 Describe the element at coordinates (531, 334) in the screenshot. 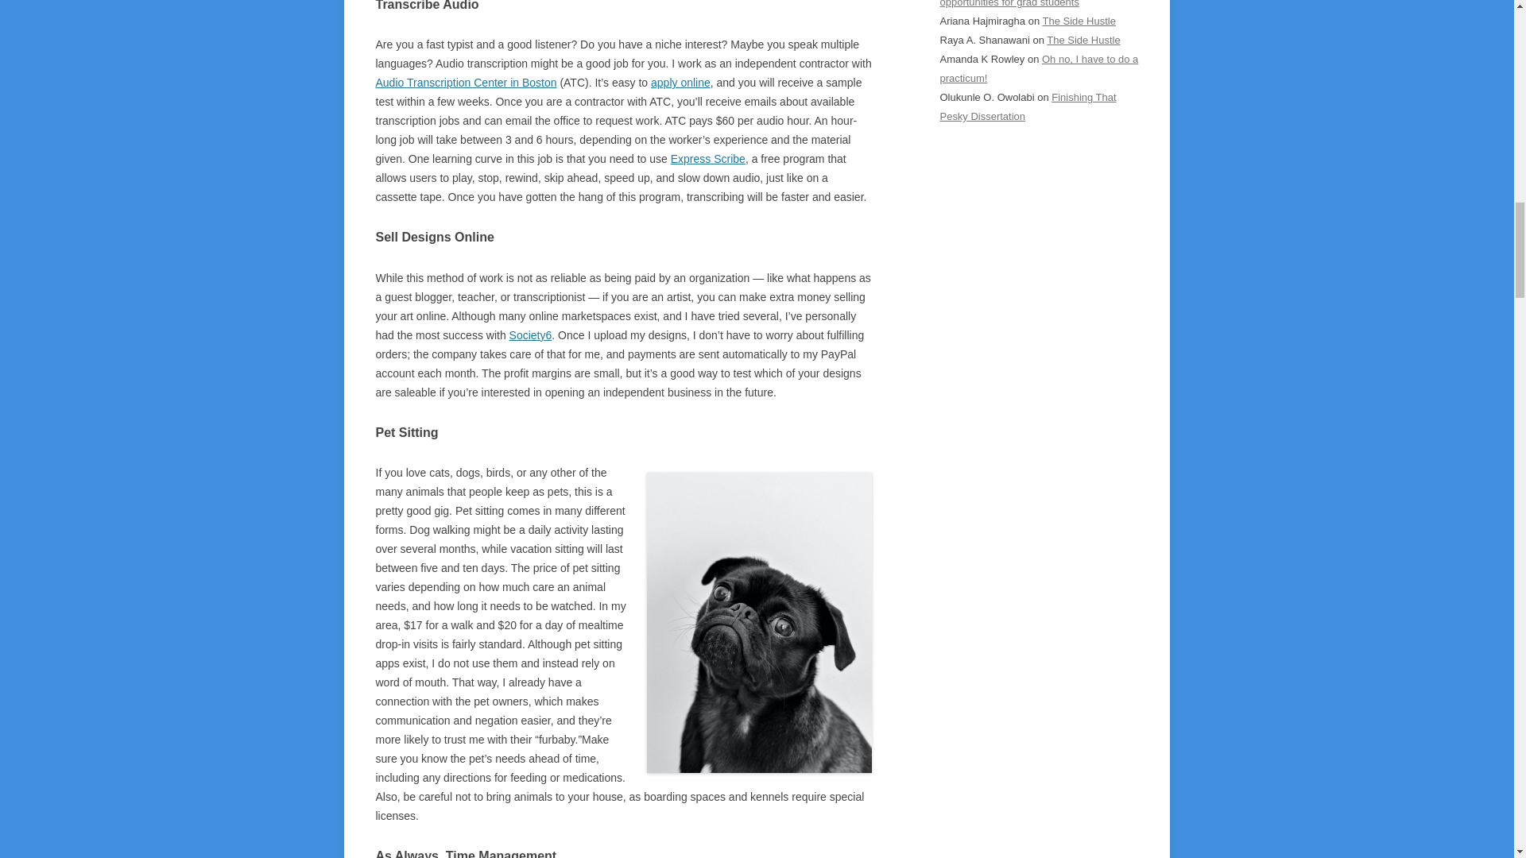

I see `Society6` at that location.